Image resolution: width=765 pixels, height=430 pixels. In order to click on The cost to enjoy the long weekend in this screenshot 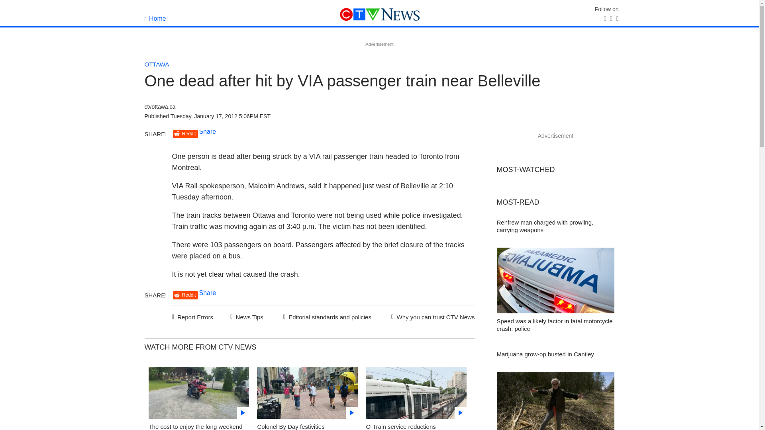, I will do `click(195, 426)`.